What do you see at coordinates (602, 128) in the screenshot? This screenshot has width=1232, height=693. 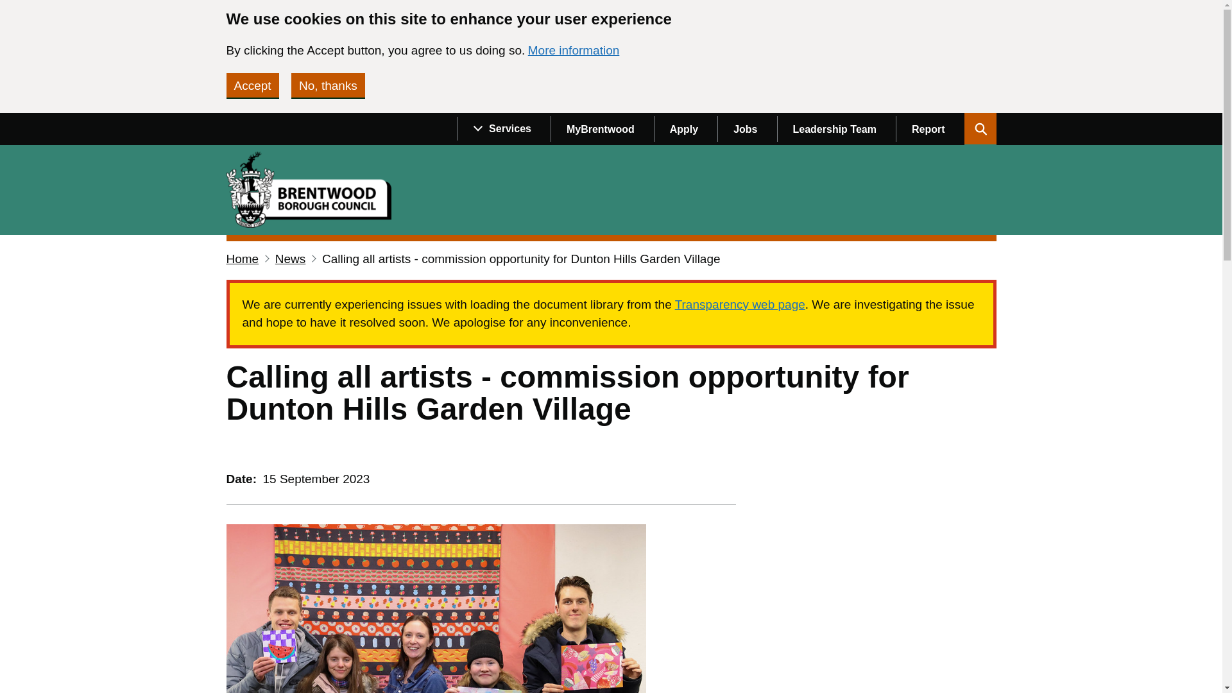 I see `MyBrentwood` at bounding box center [602, 128].